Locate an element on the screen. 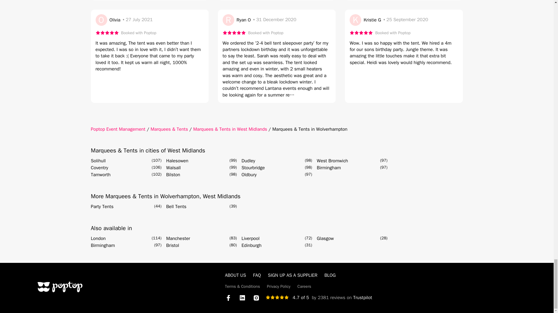  Birmingham is located at coordinates (103, 245).